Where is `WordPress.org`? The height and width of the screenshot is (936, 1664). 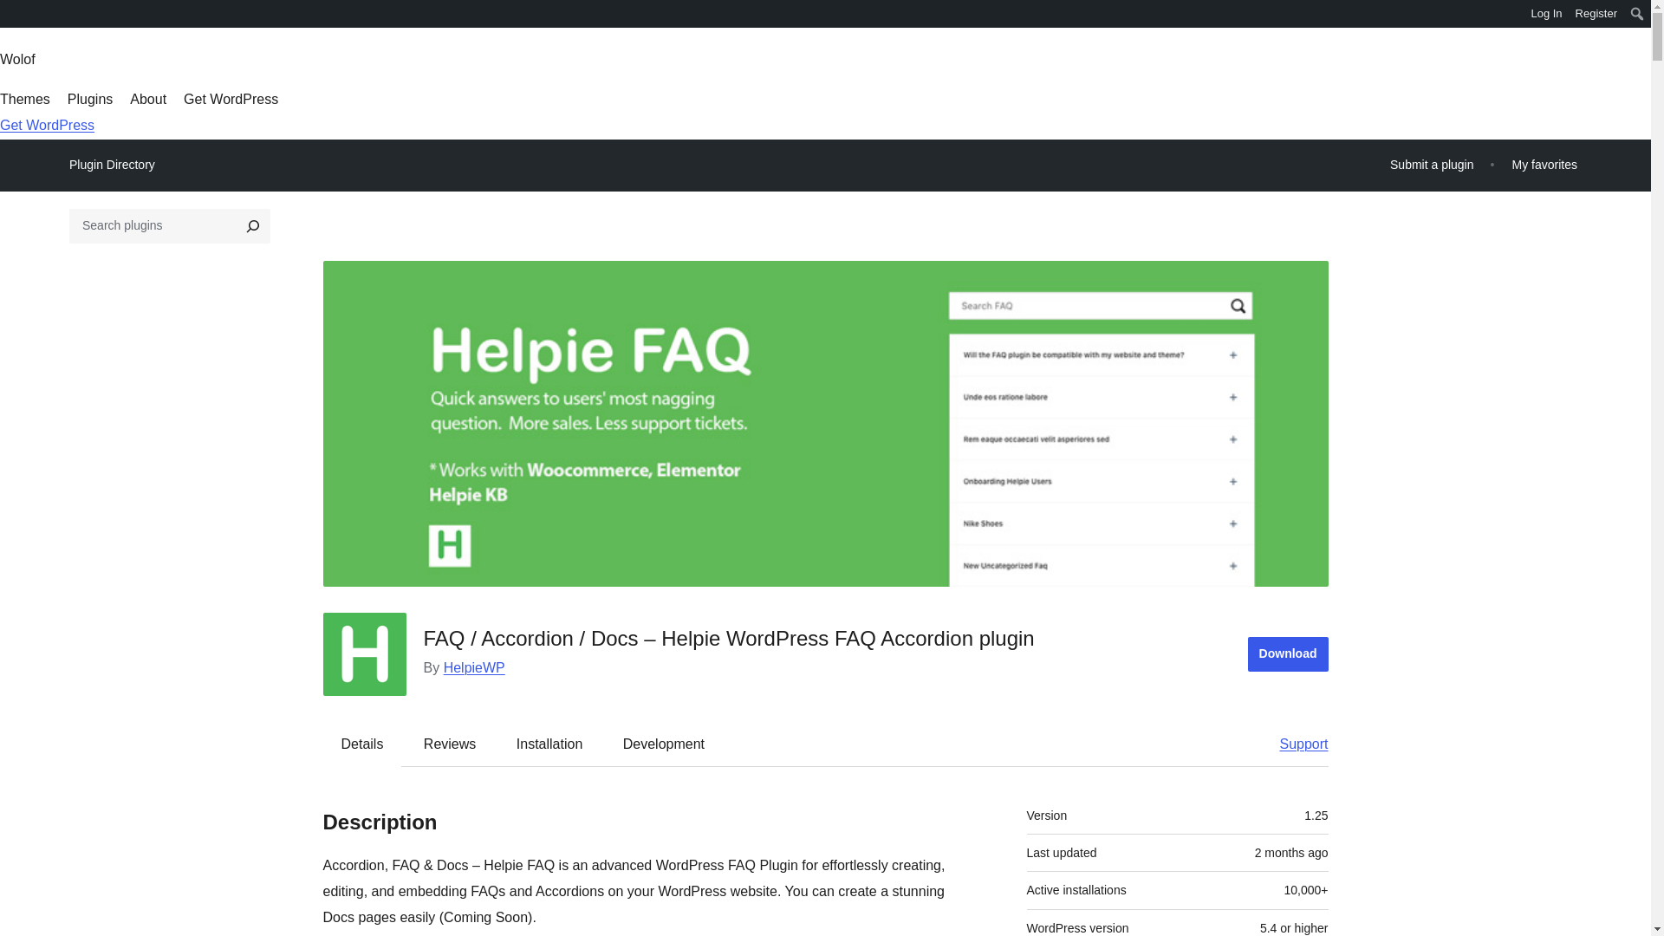
WordPress.org is located at coordinates (12, 12).